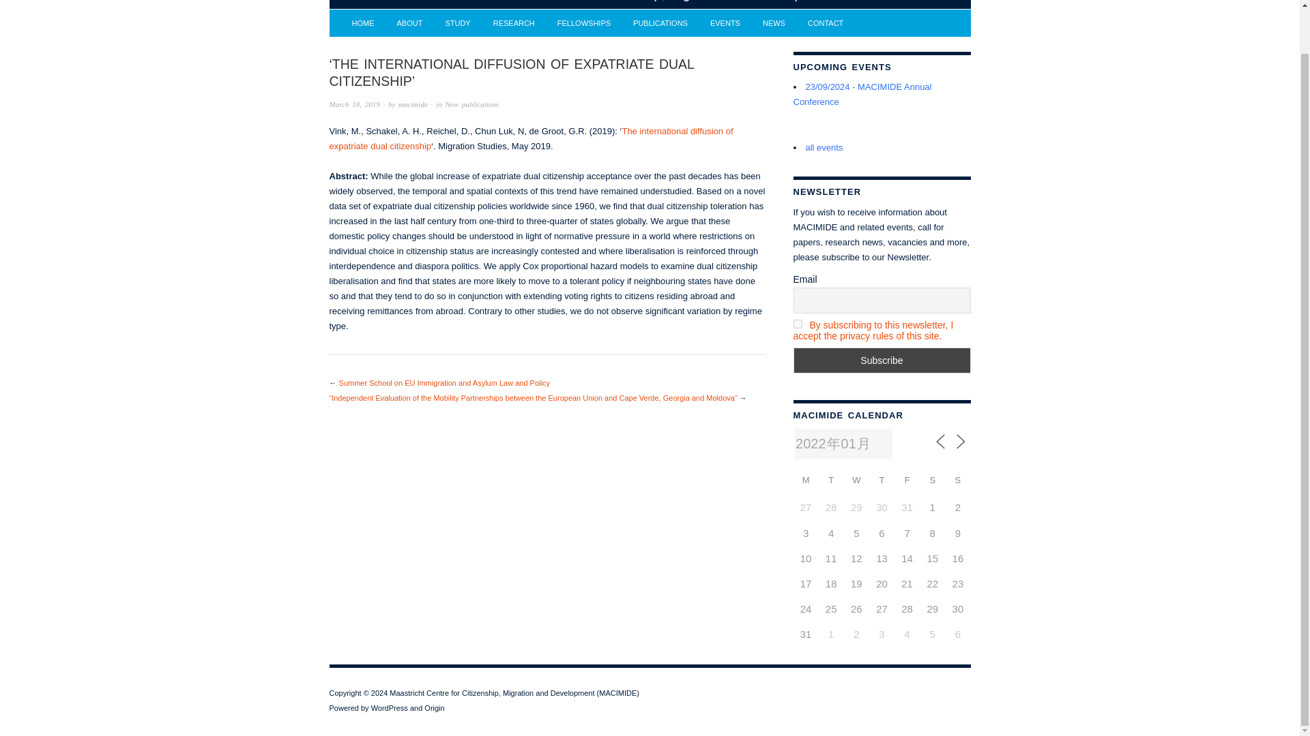  Describe the element at coordinates (660, 23) in the screenshot. I see `PUBLICATIONS` at that location.